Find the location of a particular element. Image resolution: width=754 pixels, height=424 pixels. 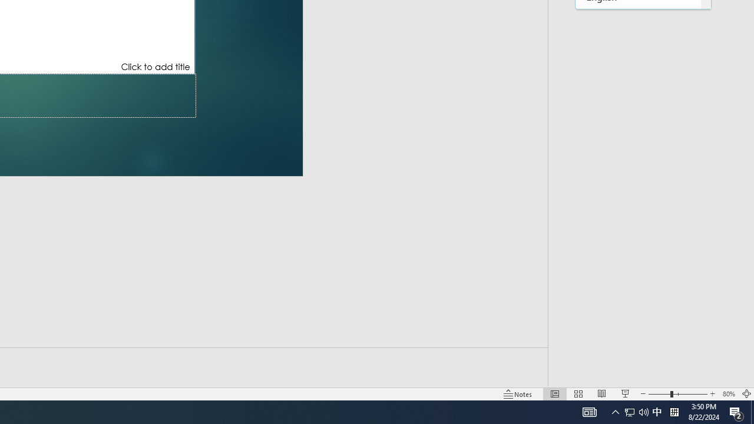

Hebrew is located at coordinates (638, 383).